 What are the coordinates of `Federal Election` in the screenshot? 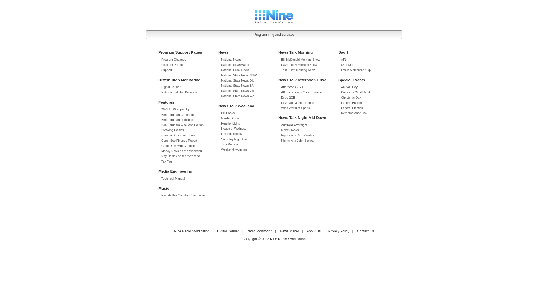 It's located at (352, 108).